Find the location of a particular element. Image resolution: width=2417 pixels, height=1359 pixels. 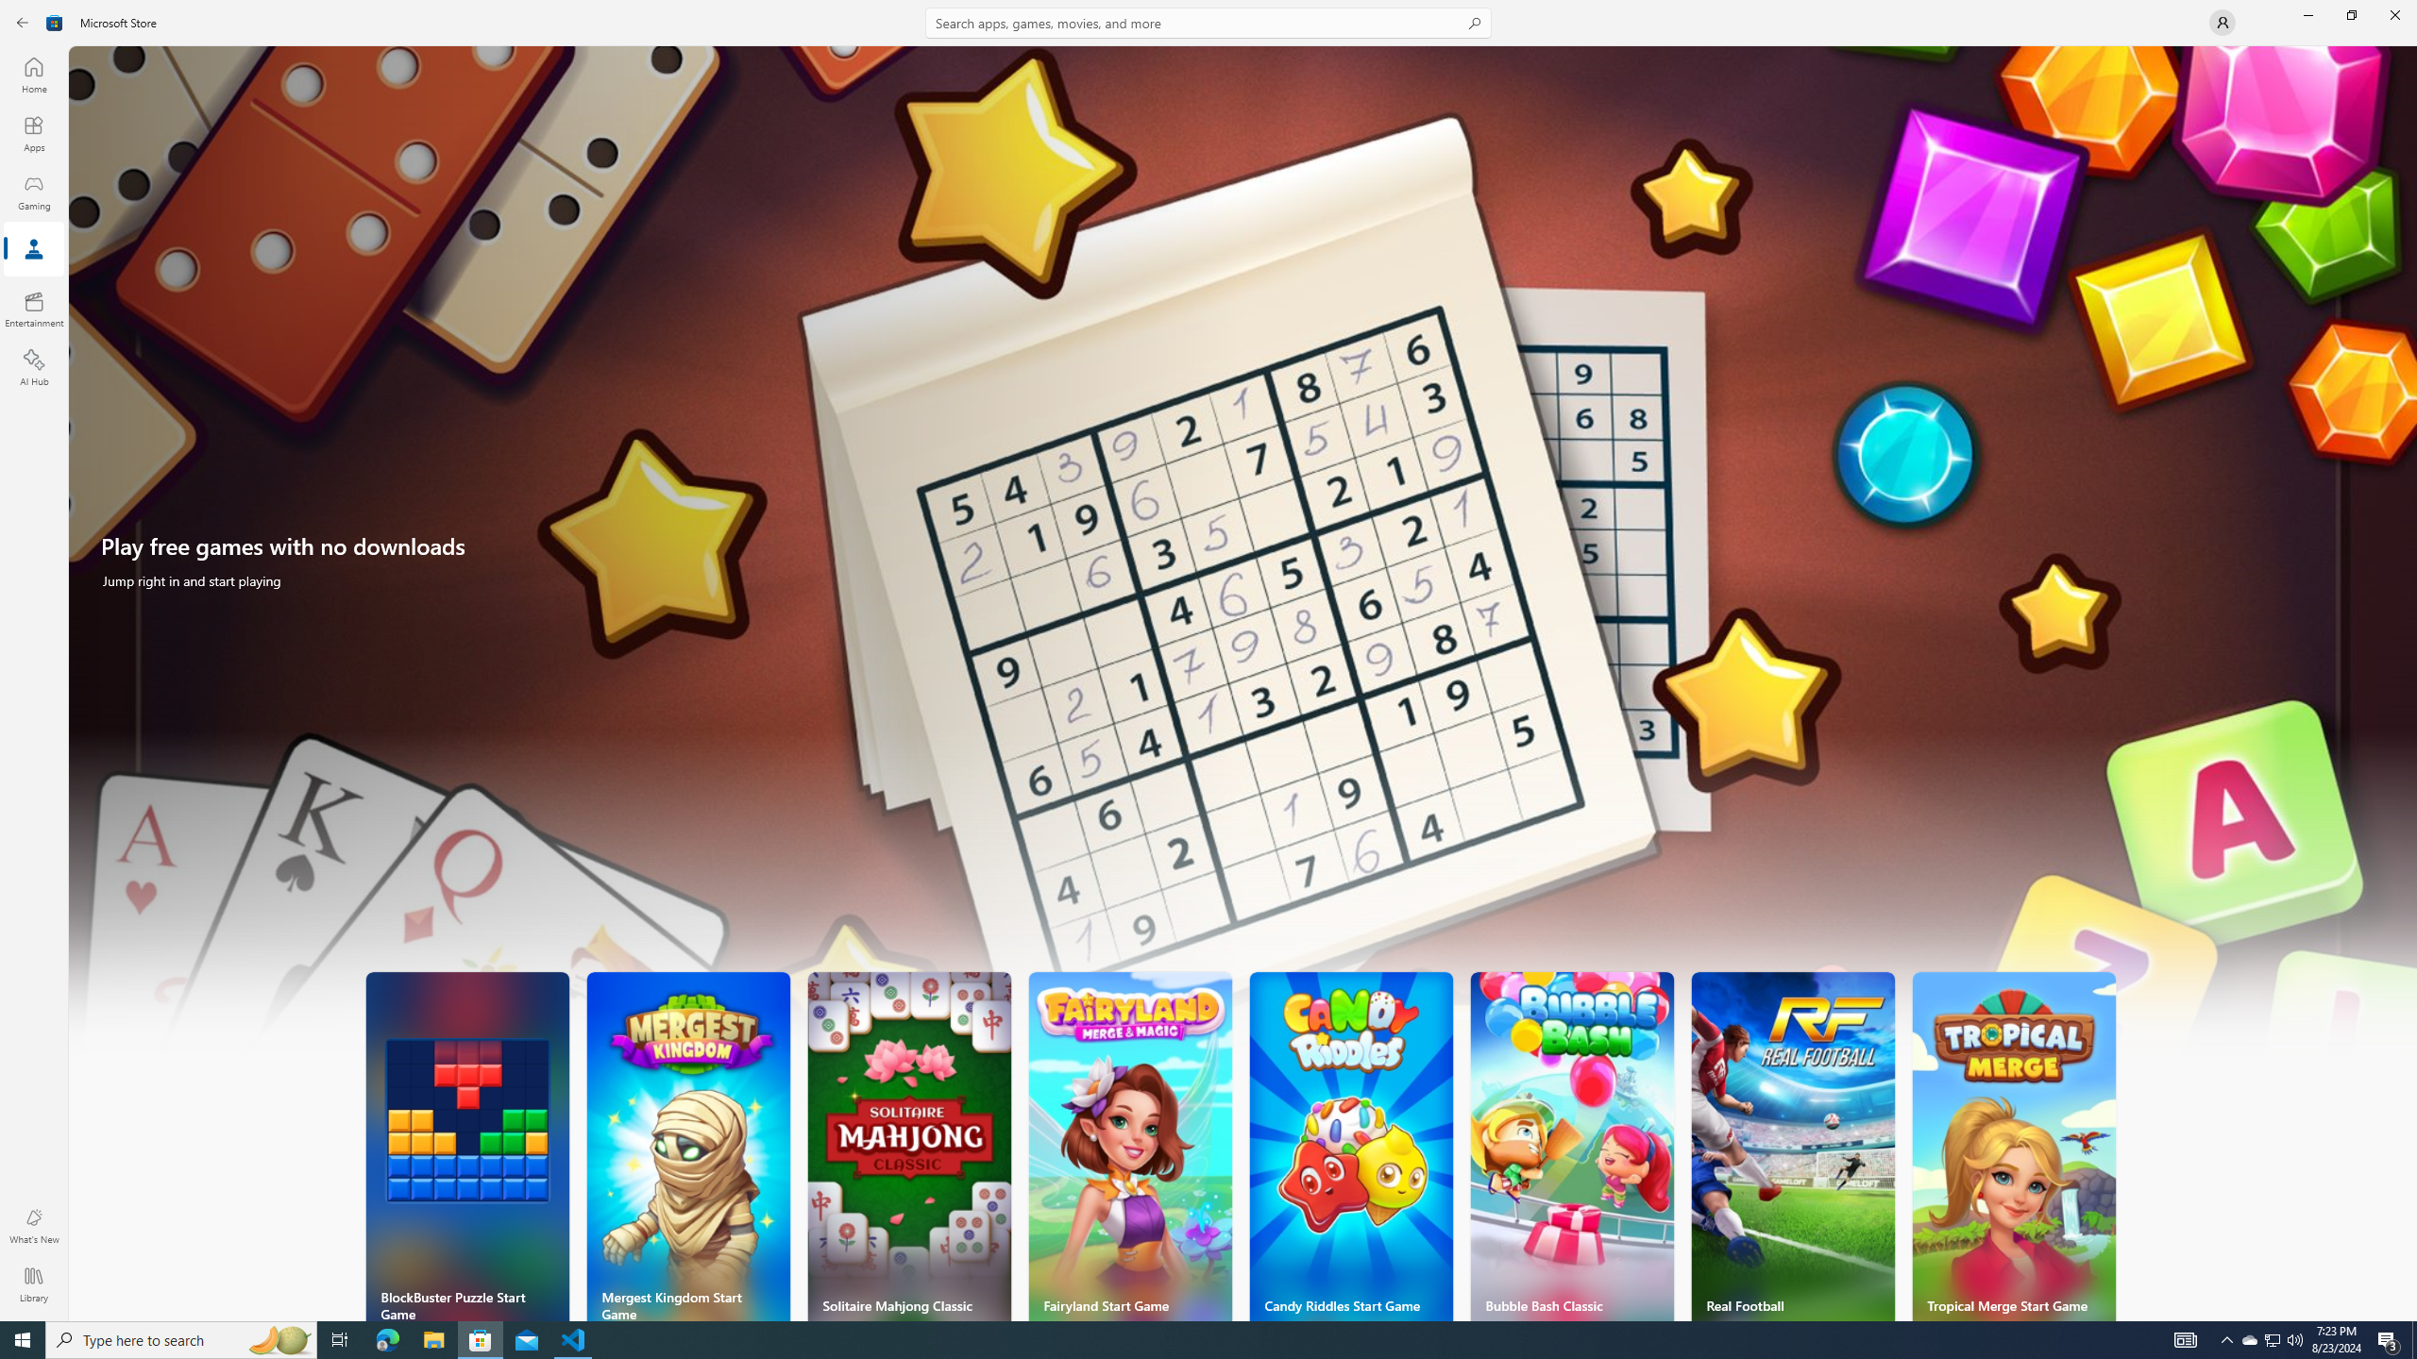

User profile is located at coordinates (2223, 23).